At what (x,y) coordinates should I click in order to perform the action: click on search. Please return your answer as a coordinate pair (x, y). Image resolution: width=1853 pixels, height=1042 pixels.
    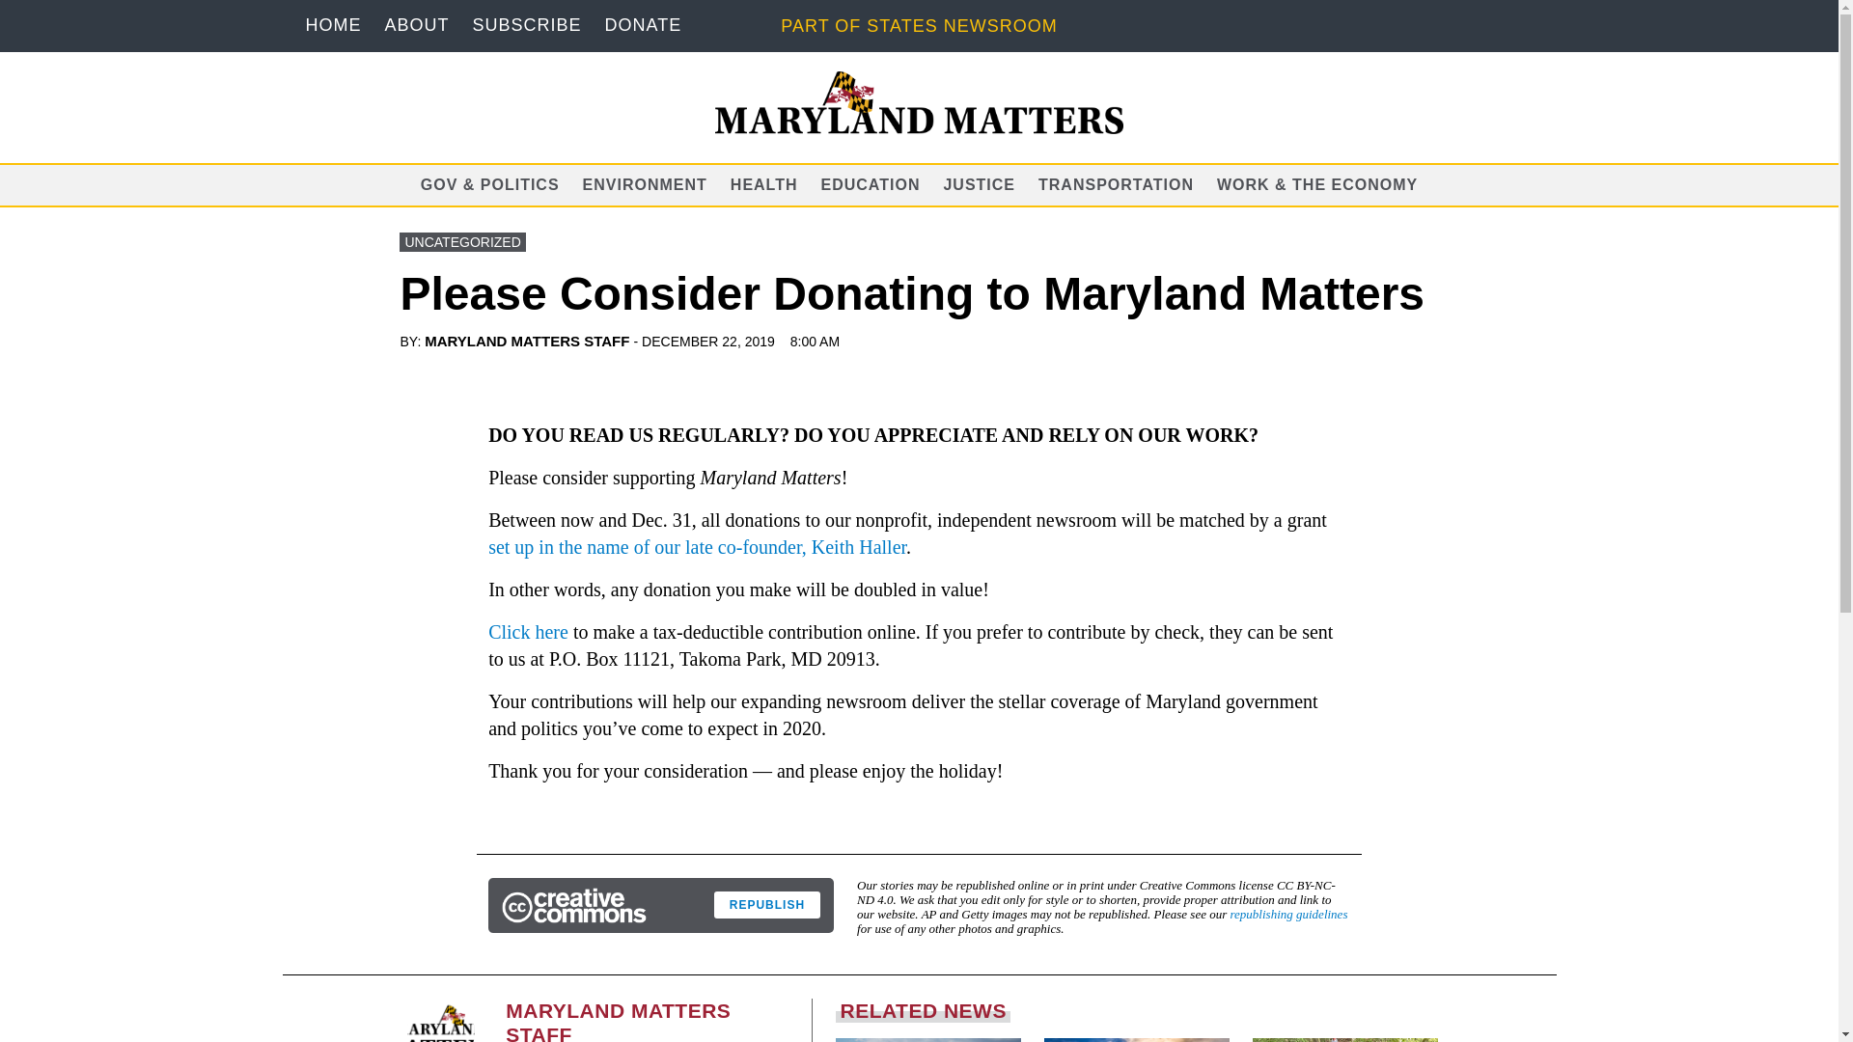
    Looking at the image, I should click on (21, 12).